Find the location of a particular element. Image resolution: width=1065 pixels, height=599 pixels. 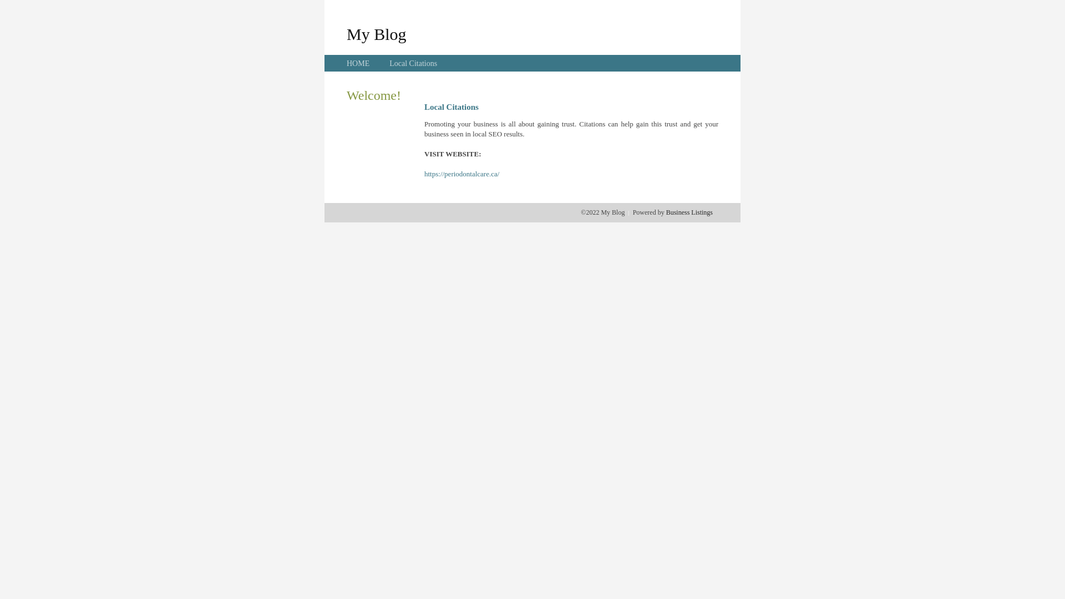

My Blog is located at coordinates (377, 34).